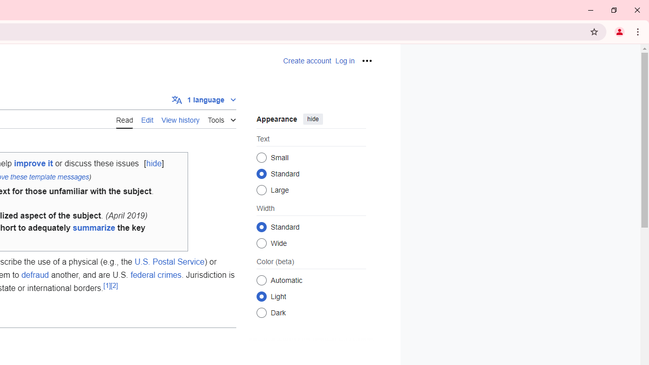 Image resolution: width=649 pixels, height=365 pixels. Describe the element at coordinates (125, 119) in the screenshot. I see `AutomationID: ca-view` at that location.